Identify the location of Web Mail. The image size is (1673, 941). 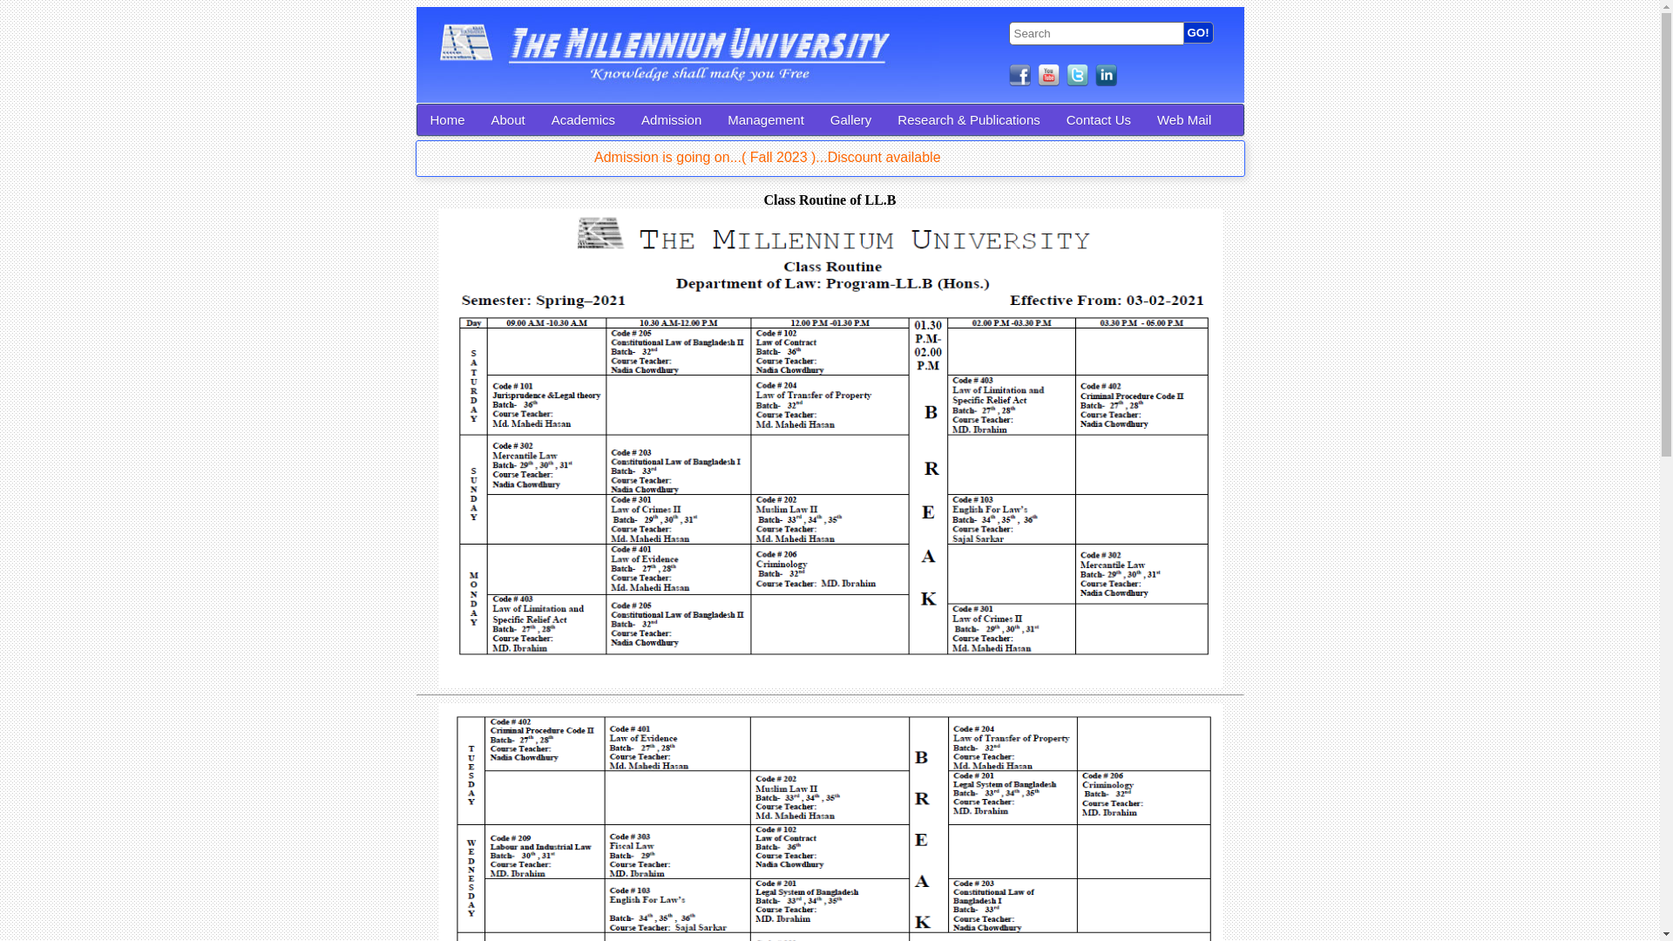
(1184, 120).